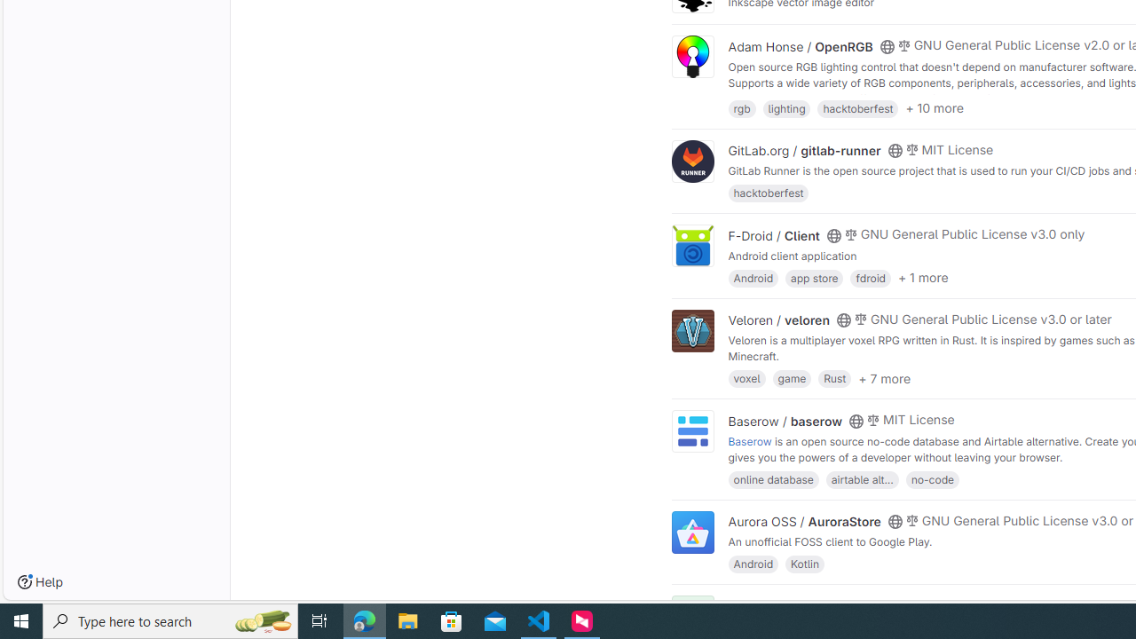 This screenshot has width=1136, height=639. I want to click on no-code, so click(932, 479).